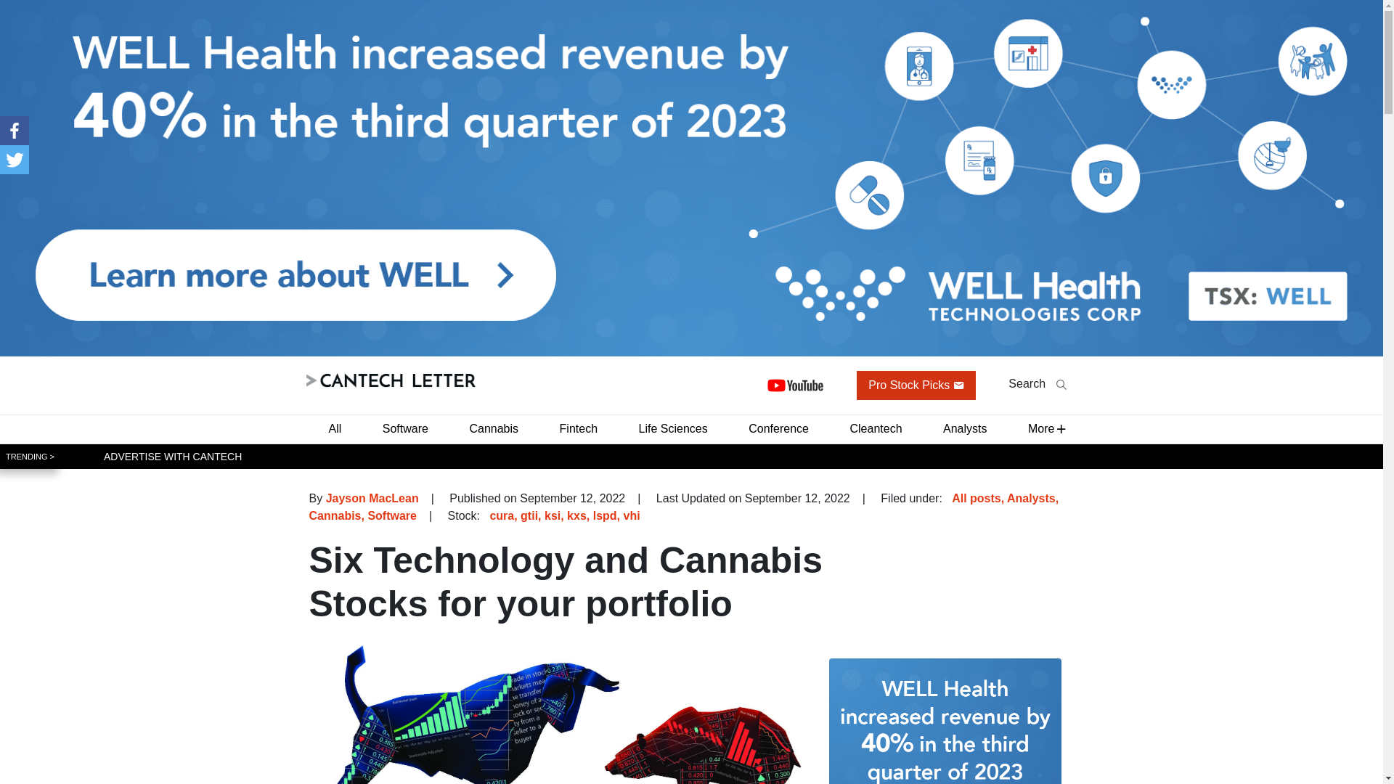 This screenshot has width=1394, height=784. I want to click on Facebook, so click(15, 130).